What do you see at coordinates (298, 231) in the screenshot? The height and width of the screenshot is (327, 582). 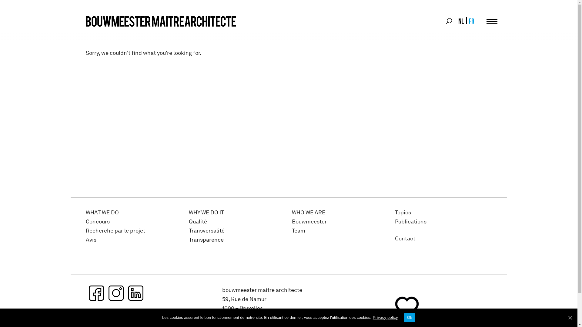 I see `Team` at bounding box center [298, 231].